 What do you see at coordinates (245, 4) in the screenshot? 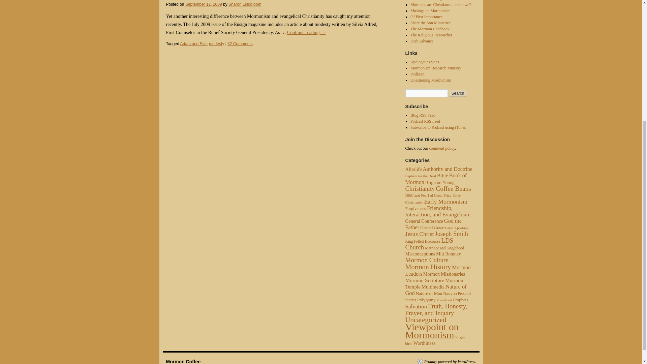
I see `Sharon Lindbloom` at bounding box center [245, 4].